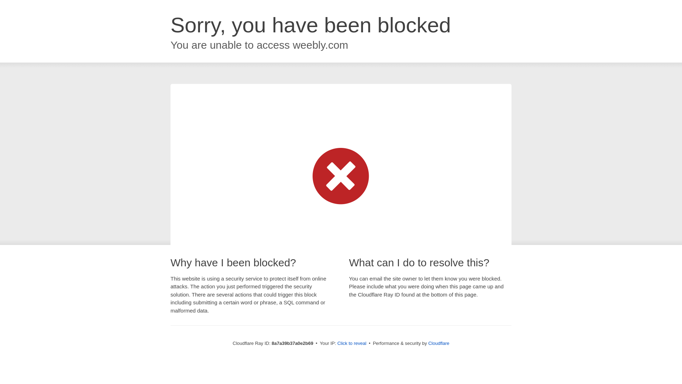 The width and height of the screenshot is (682, 384). I want to click on Click to reveal, so click(352, 343).